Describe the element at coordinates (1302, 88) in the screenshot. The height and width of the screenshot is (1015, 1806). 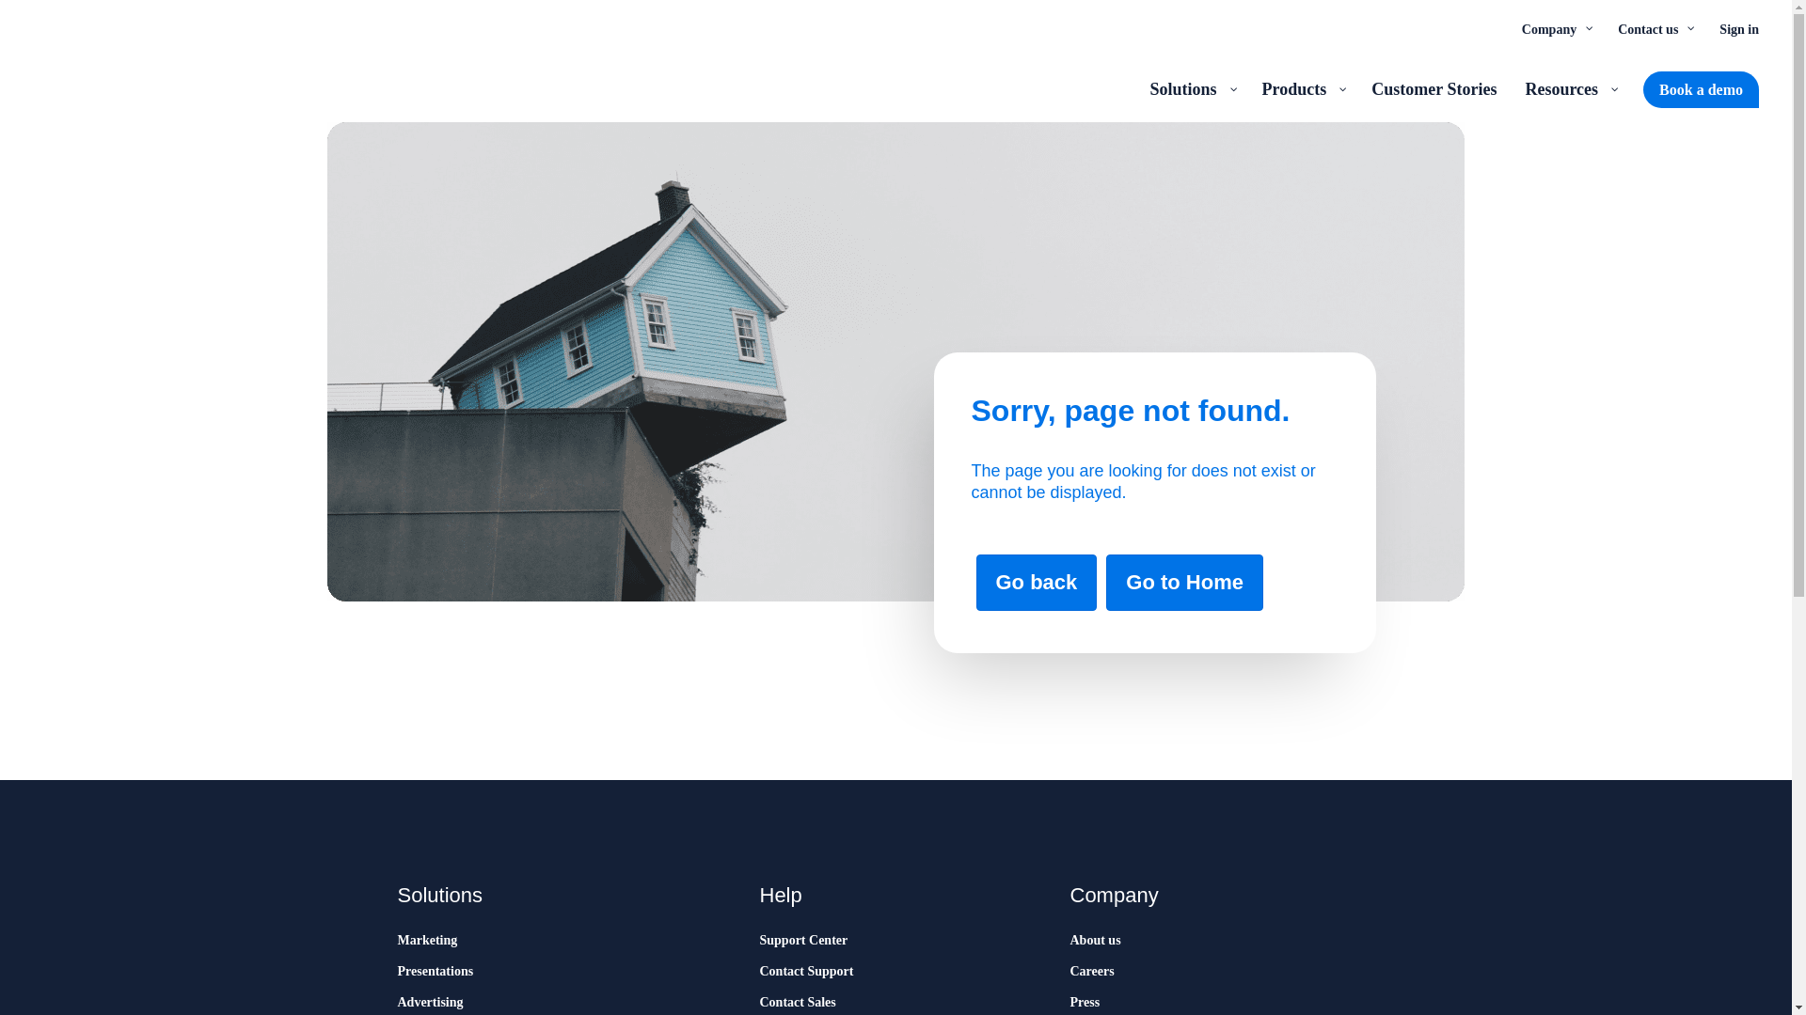
I see `Products` at that location.